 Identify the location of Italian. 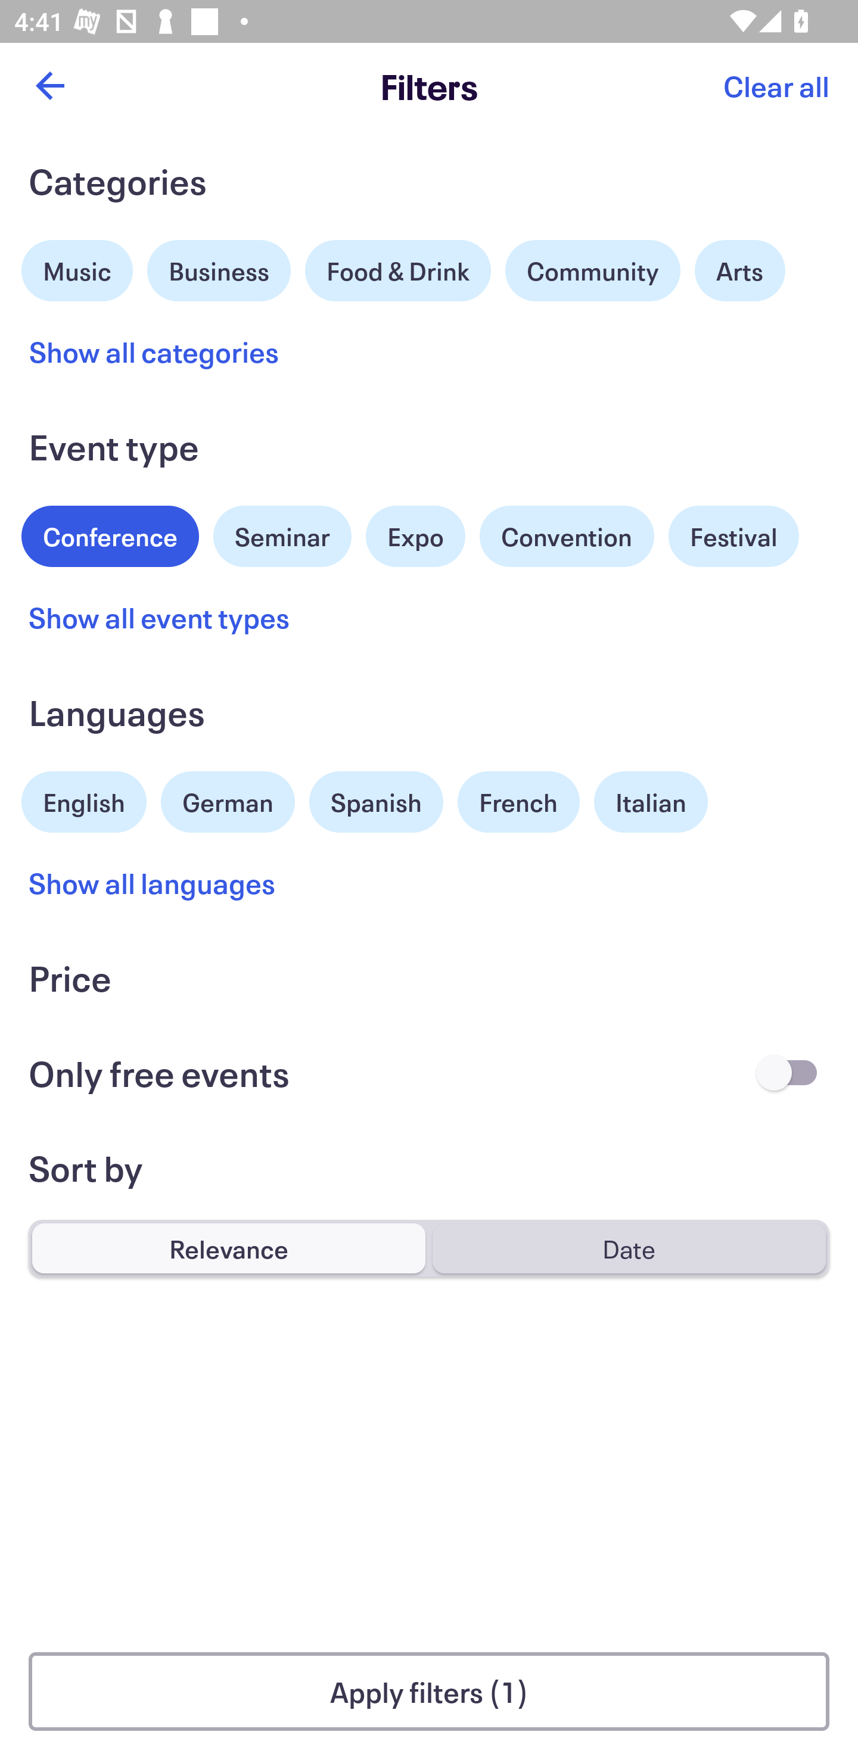
(651, 802).